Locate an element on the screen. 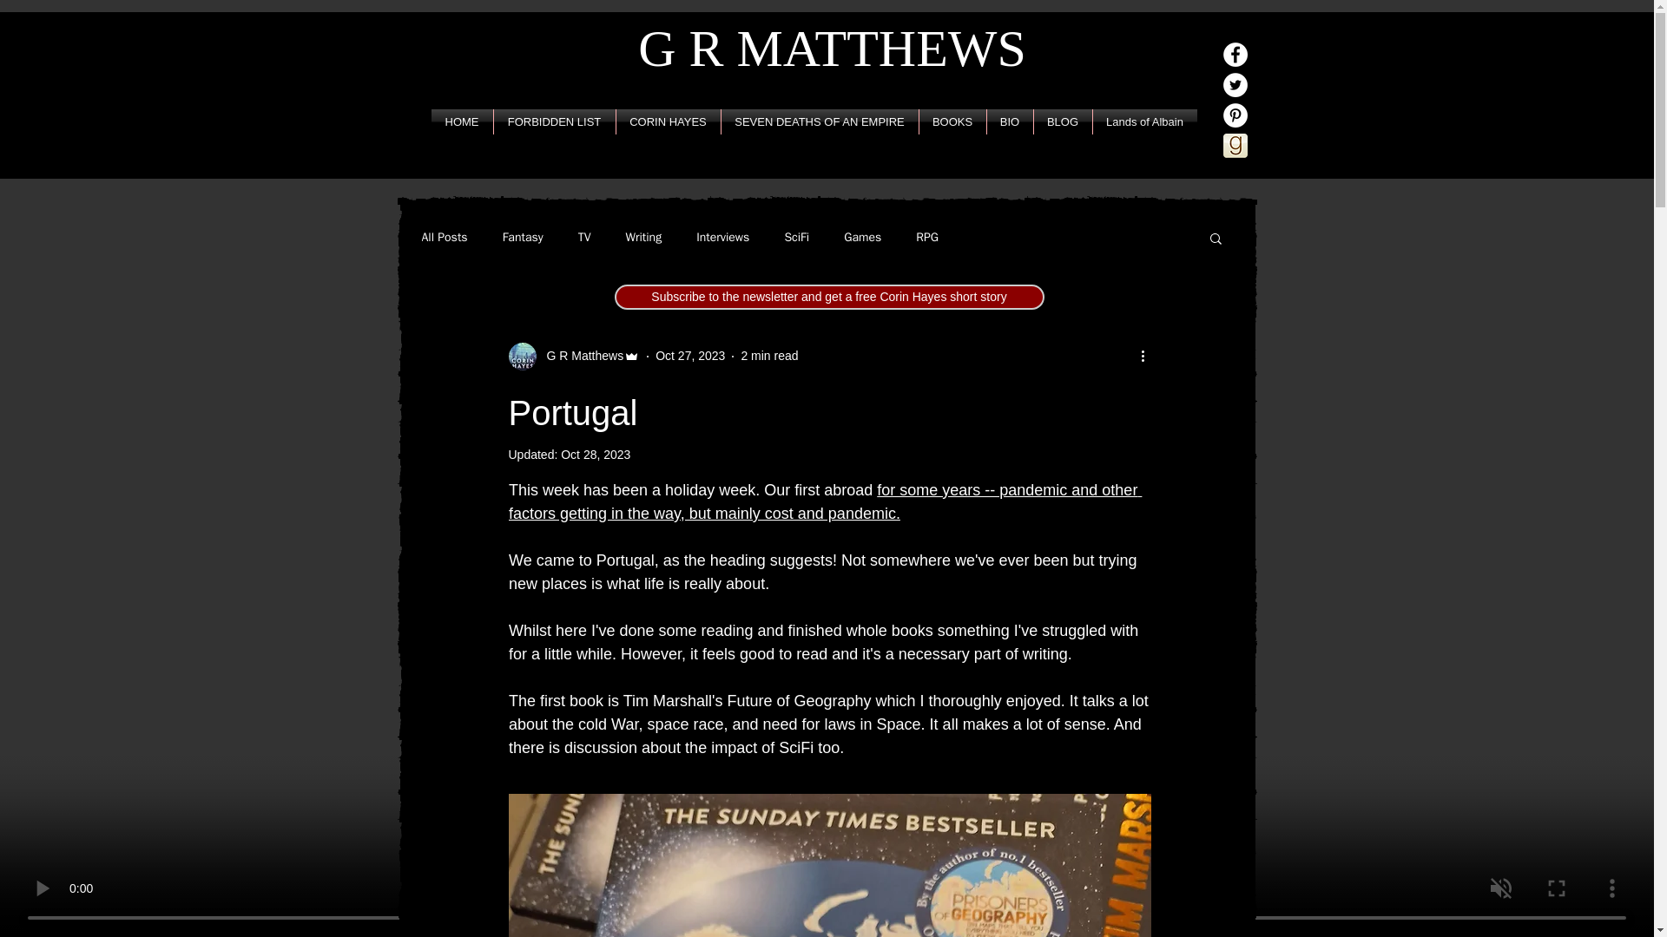 The height and width of the screenshot is (937, 1667). Oct 27, 2023 is located at coordinates (689, 355).